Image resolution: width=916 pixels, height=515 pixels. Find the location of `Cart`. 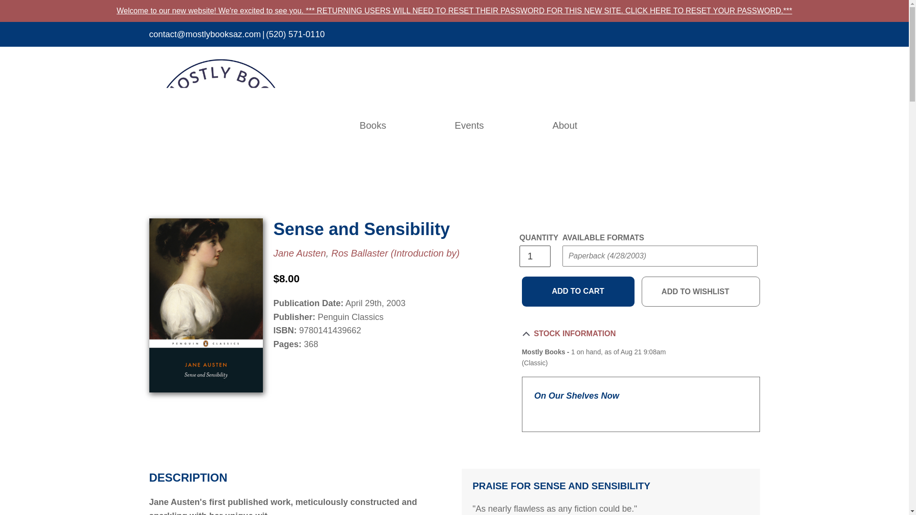

Cart is located at coordinates (755, 125).